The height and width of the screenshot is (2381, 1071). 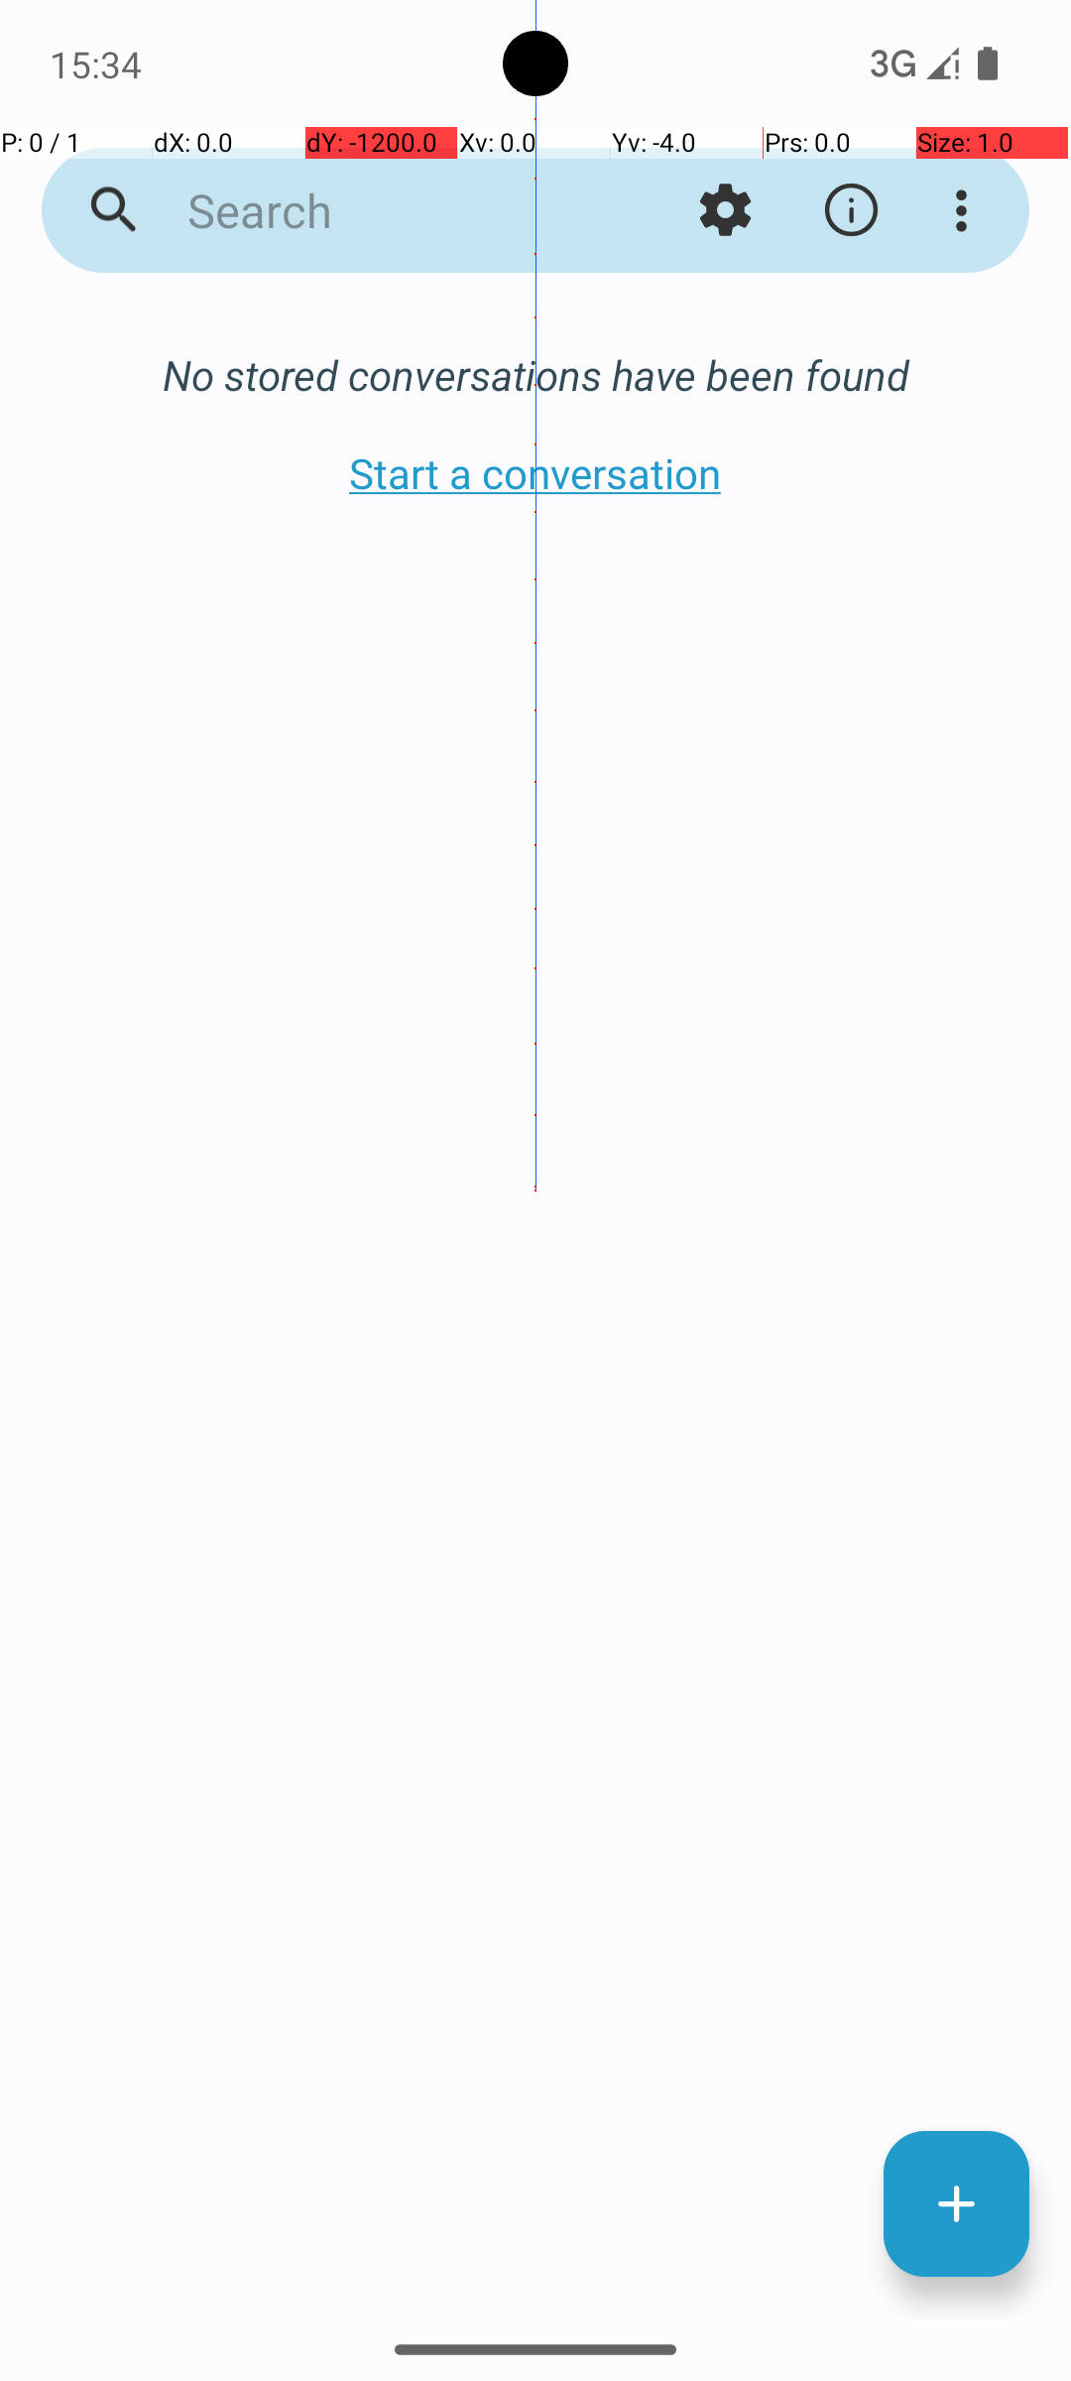 What do you see at coordinates (535, 472) in the screenshot?
I see `Start a conversation` at bounding box center [535, 472].